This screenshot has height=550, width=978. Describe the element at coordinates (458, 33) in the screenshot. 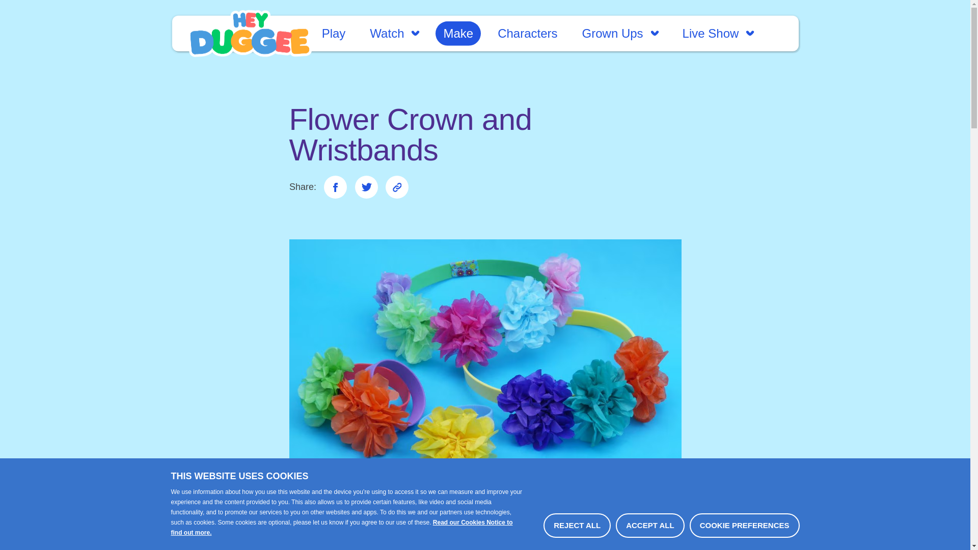

I see `Make` at that location.